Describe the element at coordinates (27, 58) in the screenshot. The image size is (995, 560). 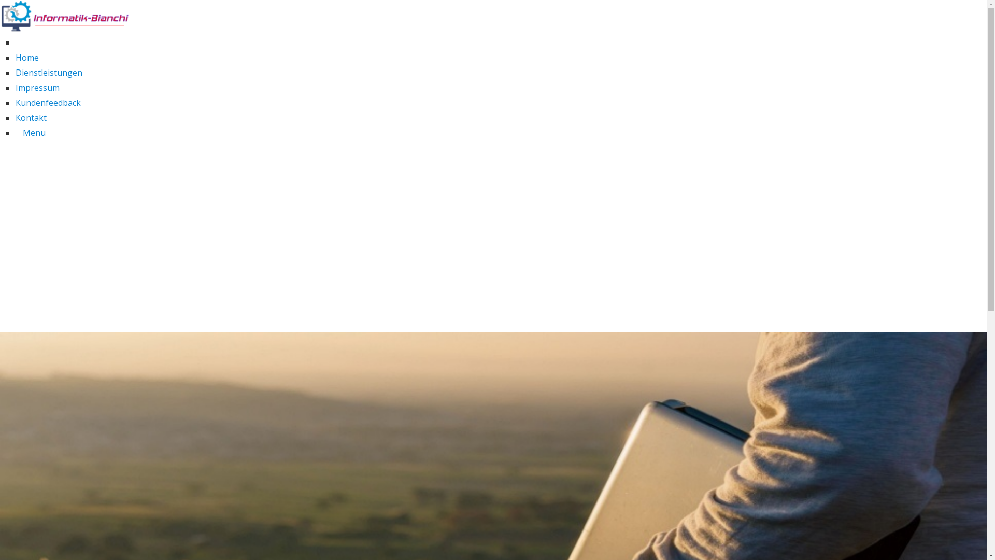
I see `Home` at that location.